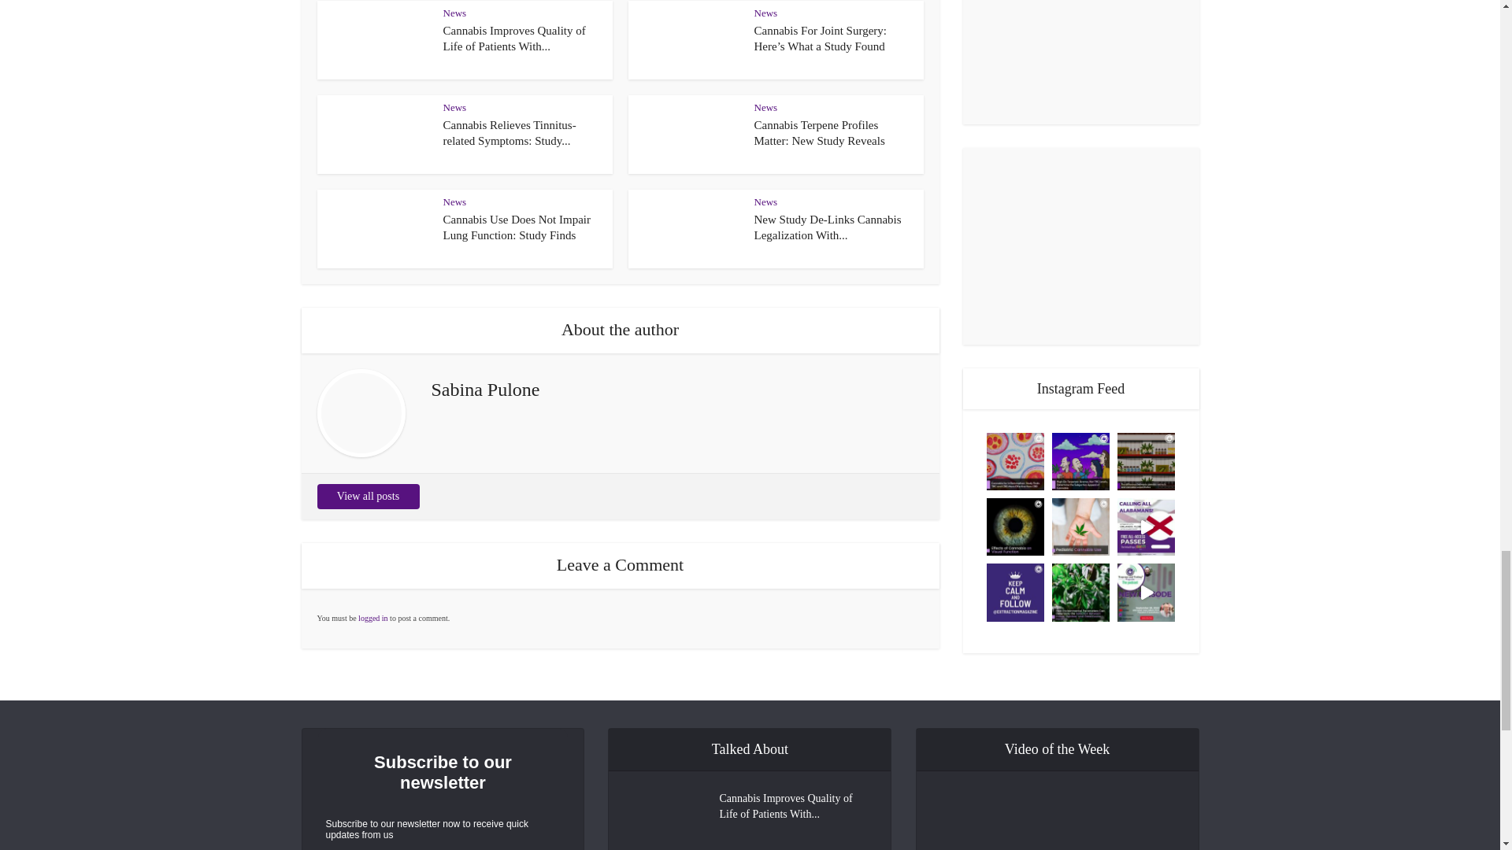 The width and height of the screenshot is (1512, 850). I want to click on Cannabis Use Does Not Impair Lung Function: Study Finds, so click(516, 227).